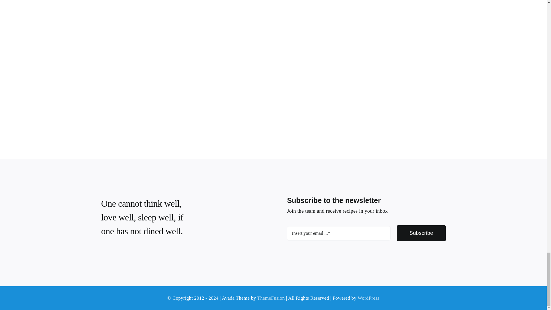 The width and height of the screenshot is (551, 310). Describe the element at coordinates (366, 236) in the screenshot. I see `Subscribe` at that location.